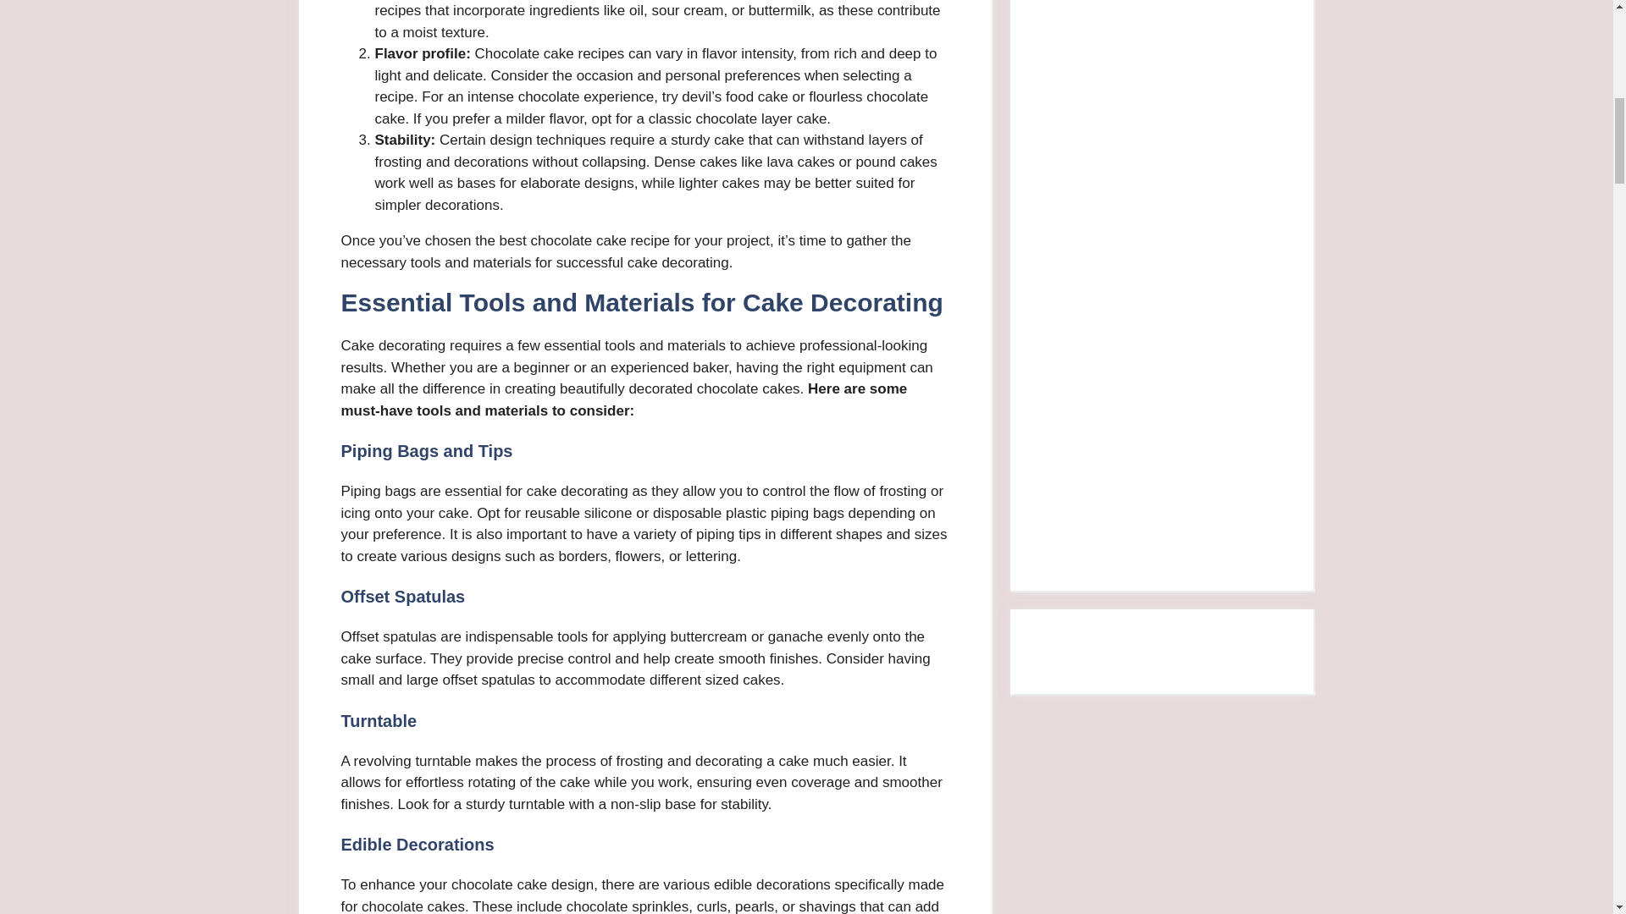 The image size is (1626, 914). I want to click on RSS, so click(1179, 478).